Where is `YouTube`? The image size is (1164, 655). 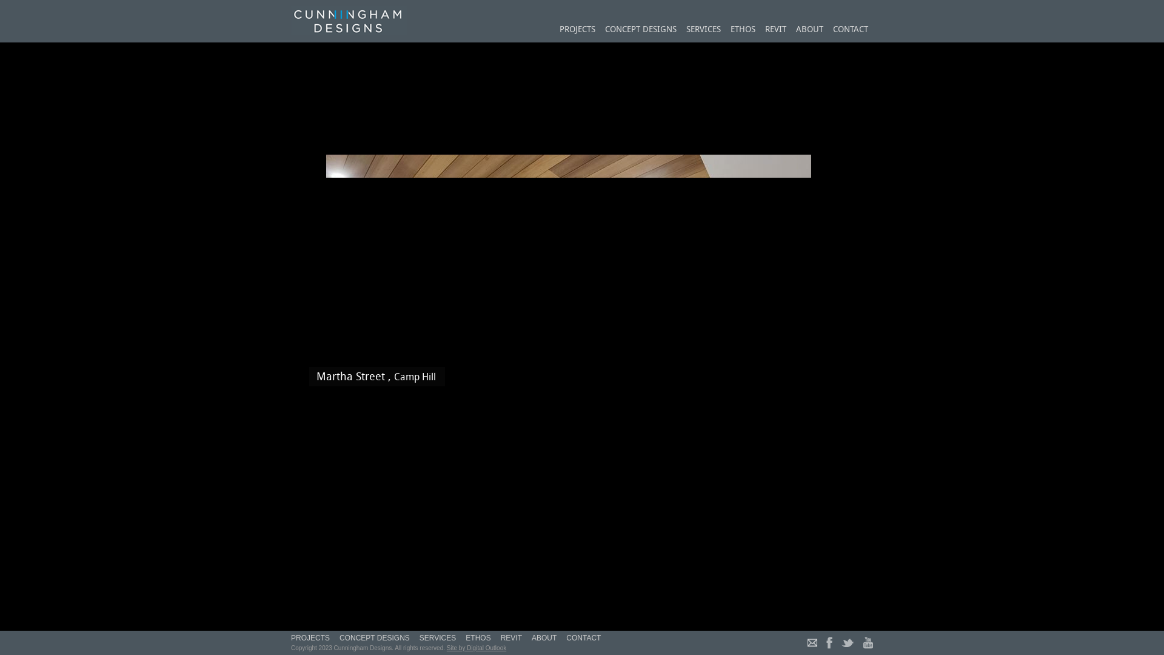
YouTube is located at coordinates (868, 643).